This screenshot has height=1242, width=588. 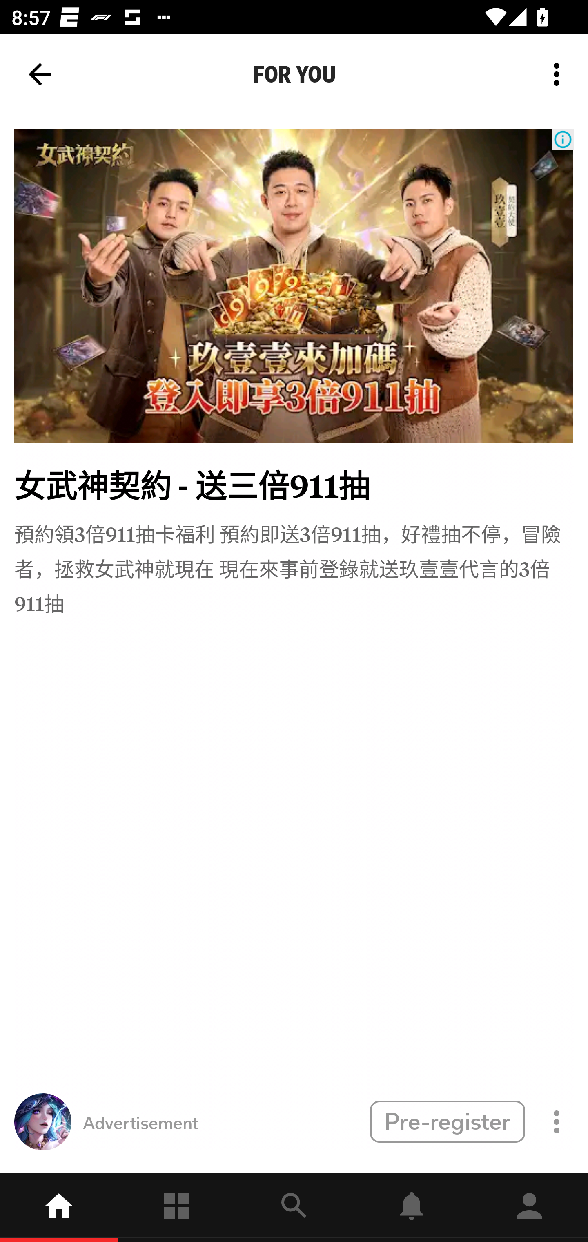 What do you see at coordinates (529, 1208) in the screenshot?
I see `Profile` at bounding box center [529, 1208].